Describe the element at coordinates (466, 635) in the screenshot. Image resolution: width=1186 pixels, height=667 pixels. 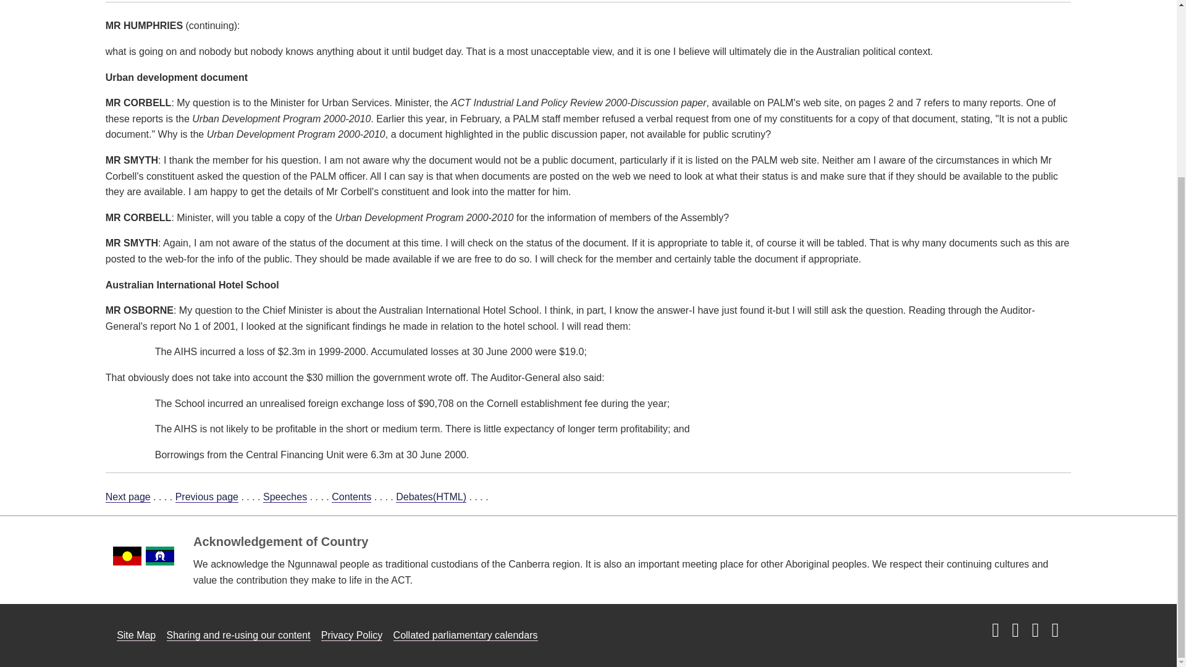
I see `Collated parliamentary calendars` at that location.